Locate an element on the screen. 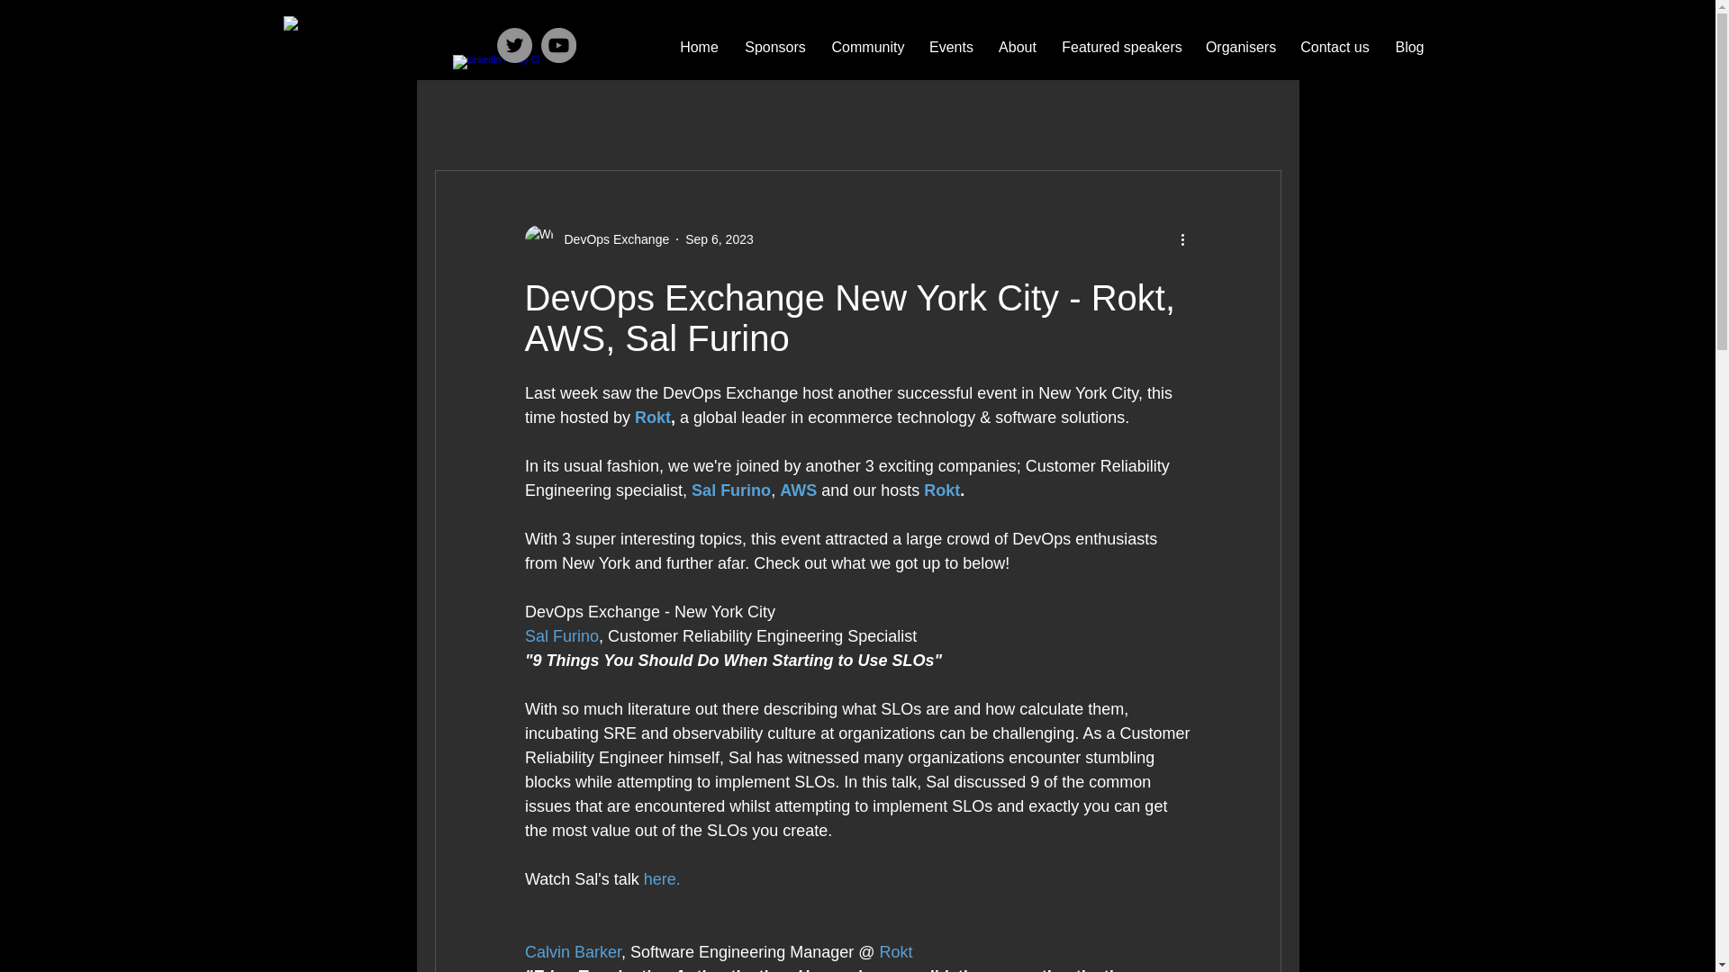  Home is located at coordinates (699, 47).